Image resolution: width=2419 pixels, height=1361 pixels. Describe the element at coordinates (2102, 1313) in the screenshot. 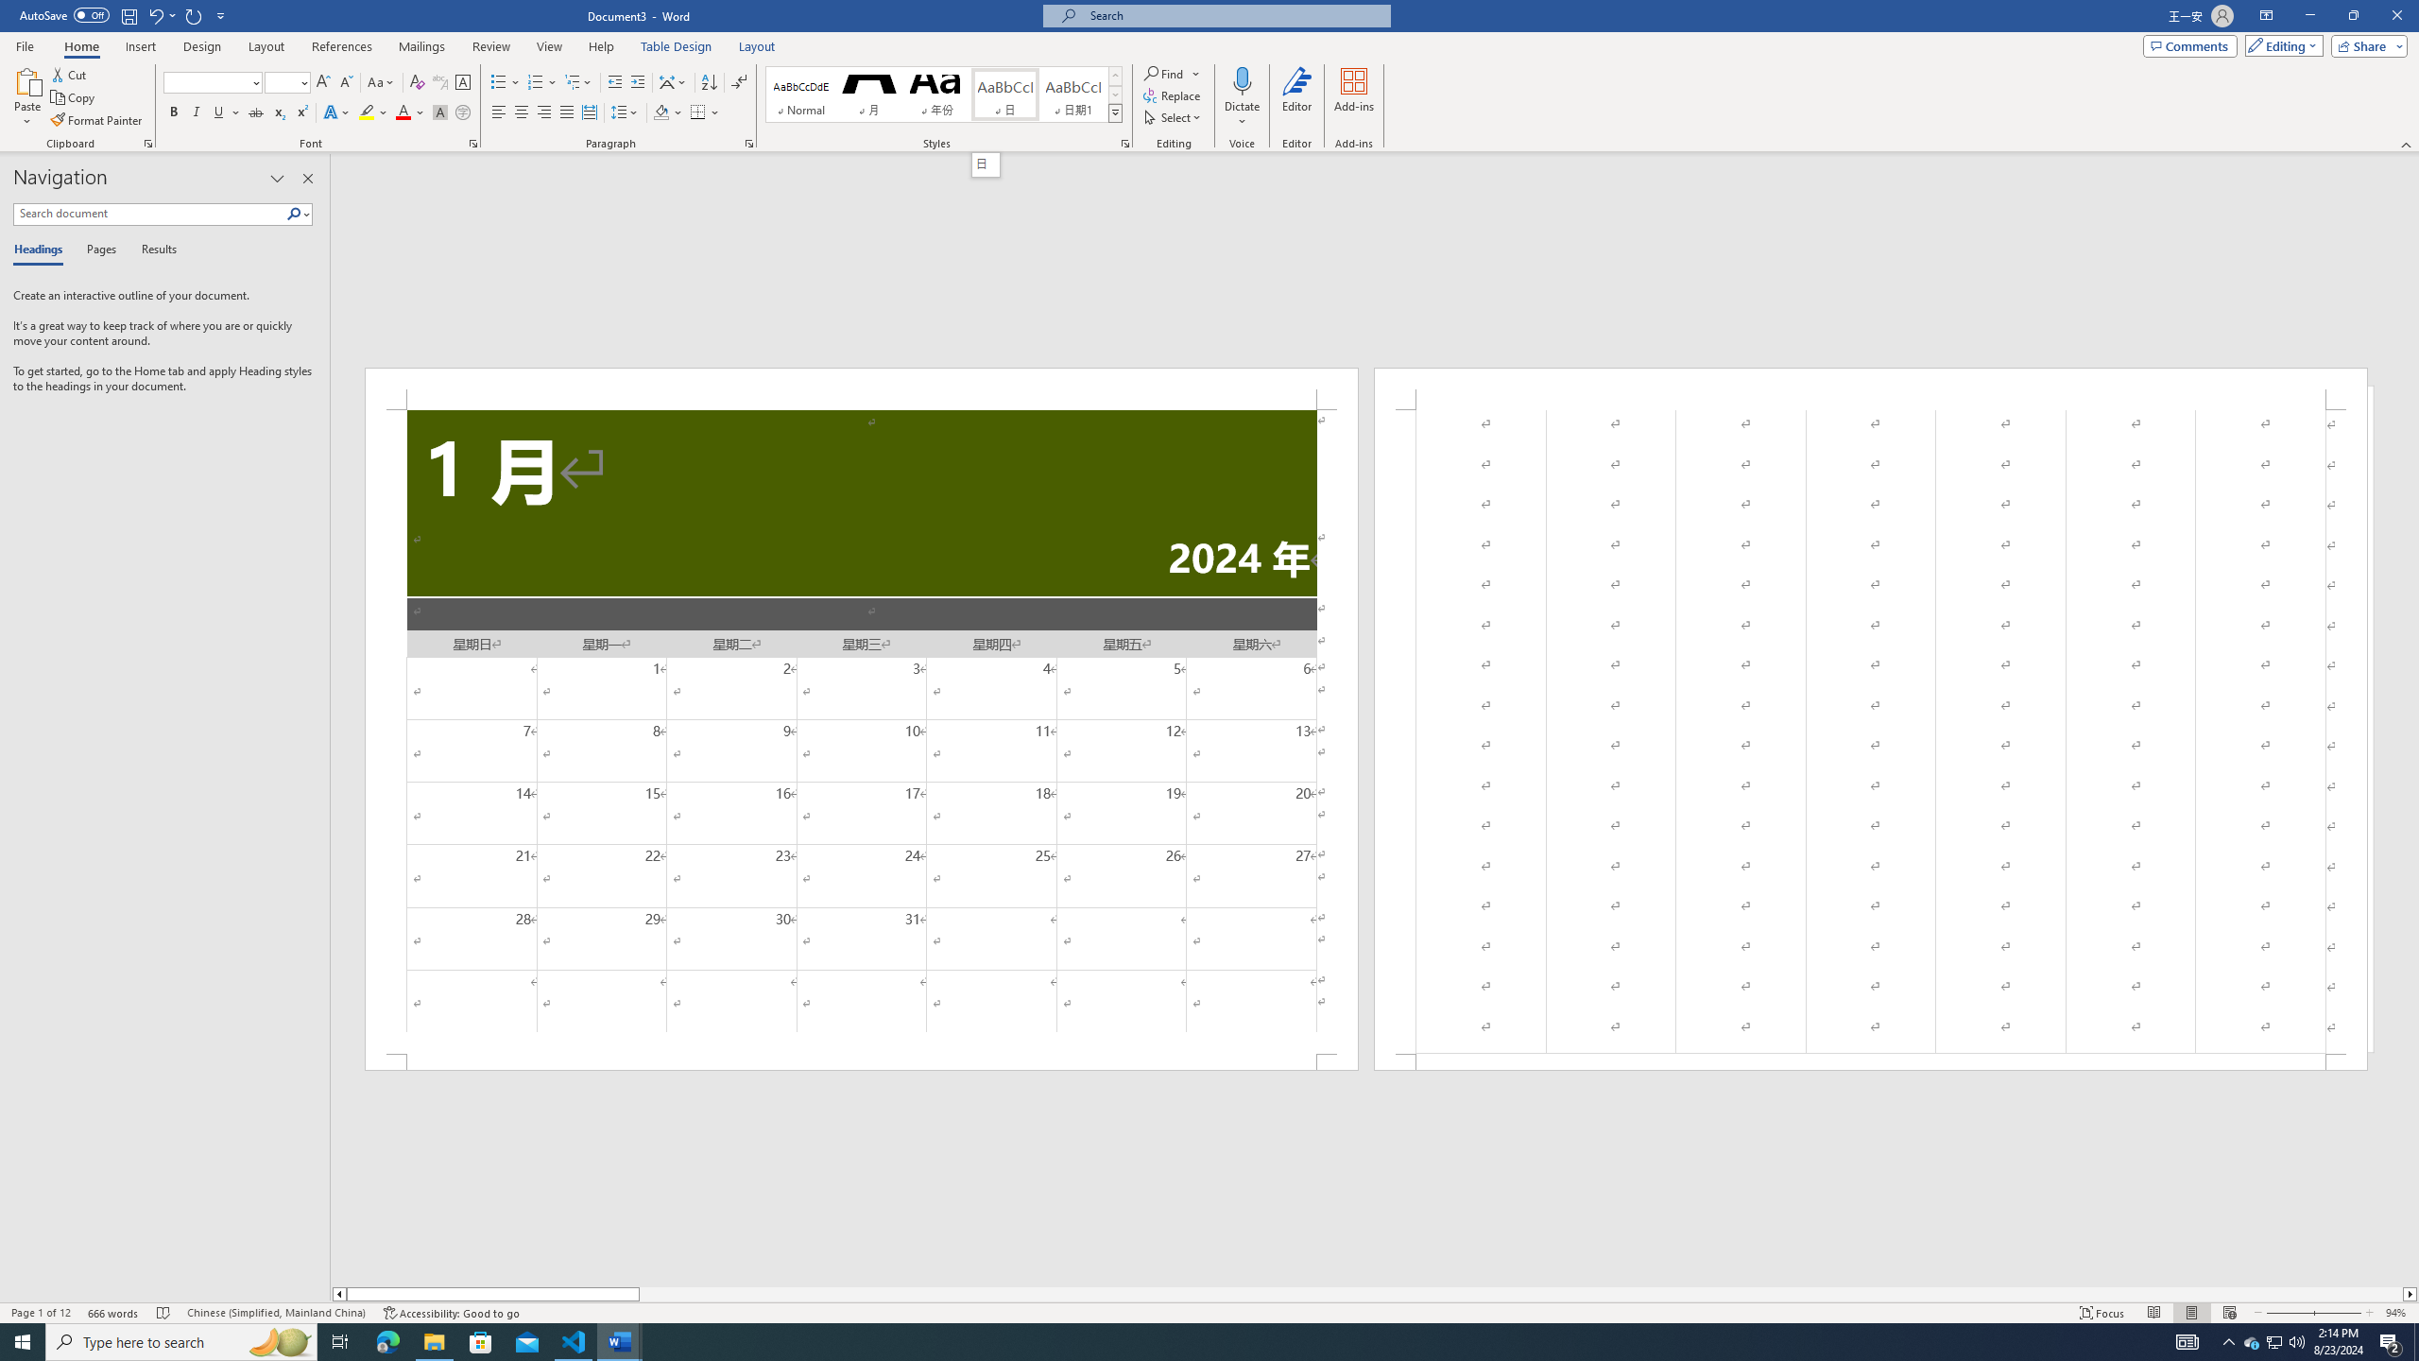

I see `Focus ` at that location.